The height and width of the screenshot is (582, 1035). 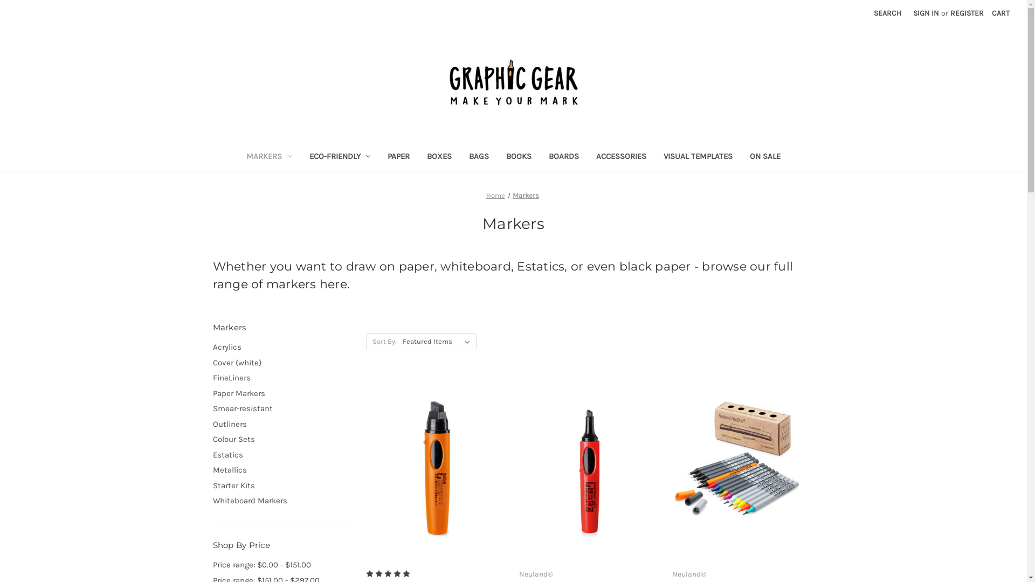 I want to click on Markers, so click(x=526, y=195).